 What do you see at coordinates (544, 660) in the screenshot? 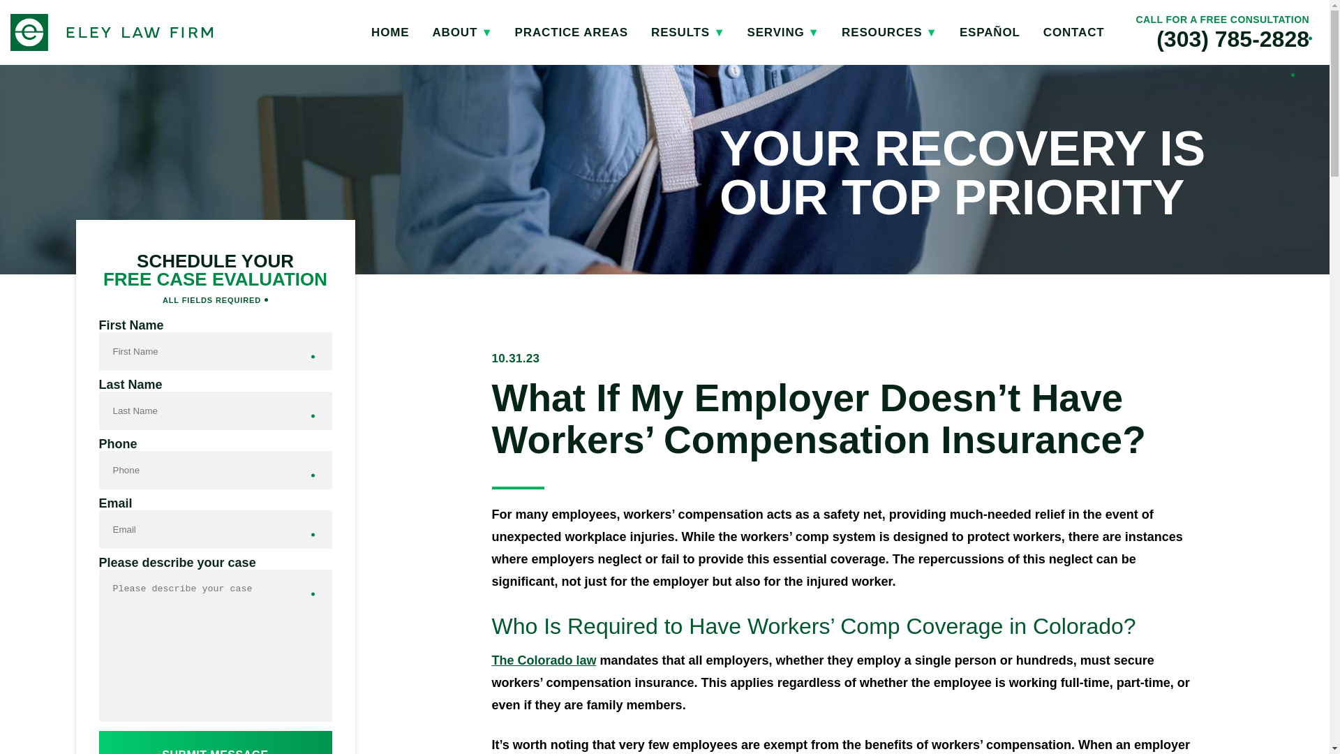
I see `The Colorado law` at bounding box center [544, 660].